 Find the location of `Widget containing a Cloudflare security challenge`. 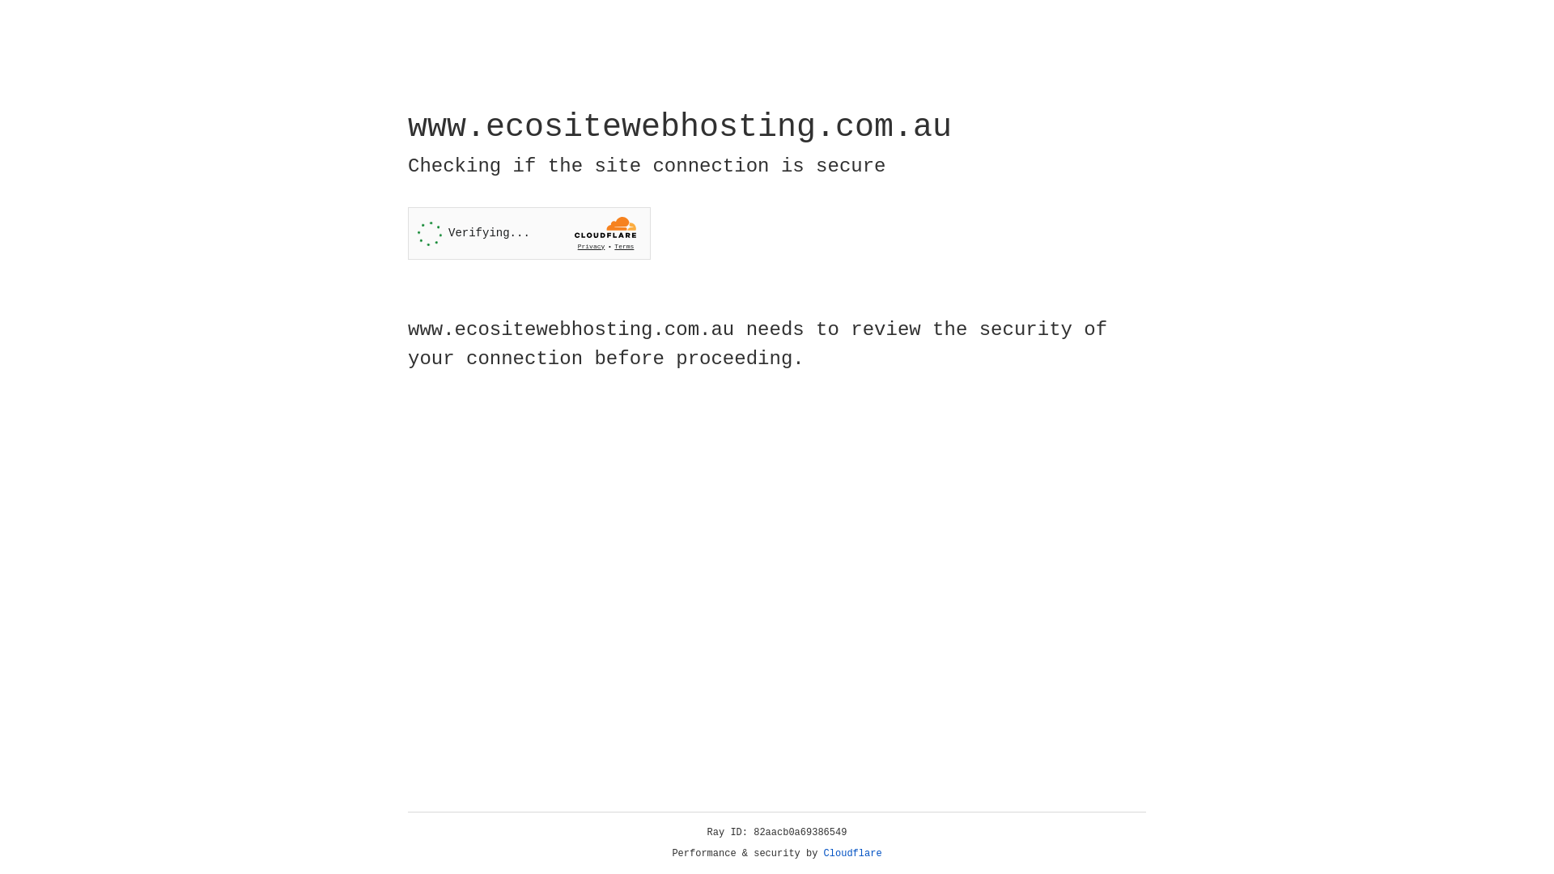

Widget containing a Cloudflare security challenge is located at coordinates (529, 233).